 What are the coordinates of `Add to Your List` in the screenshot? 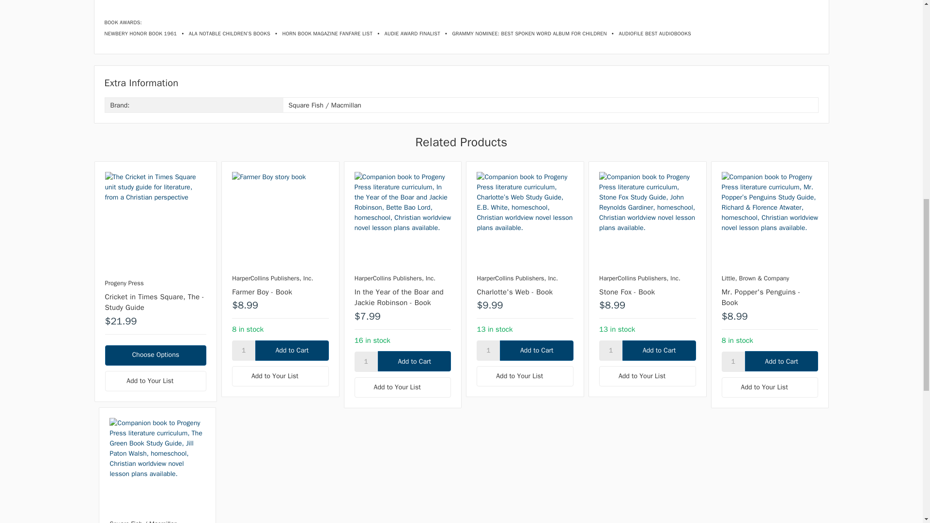 It's located at (770, 387).